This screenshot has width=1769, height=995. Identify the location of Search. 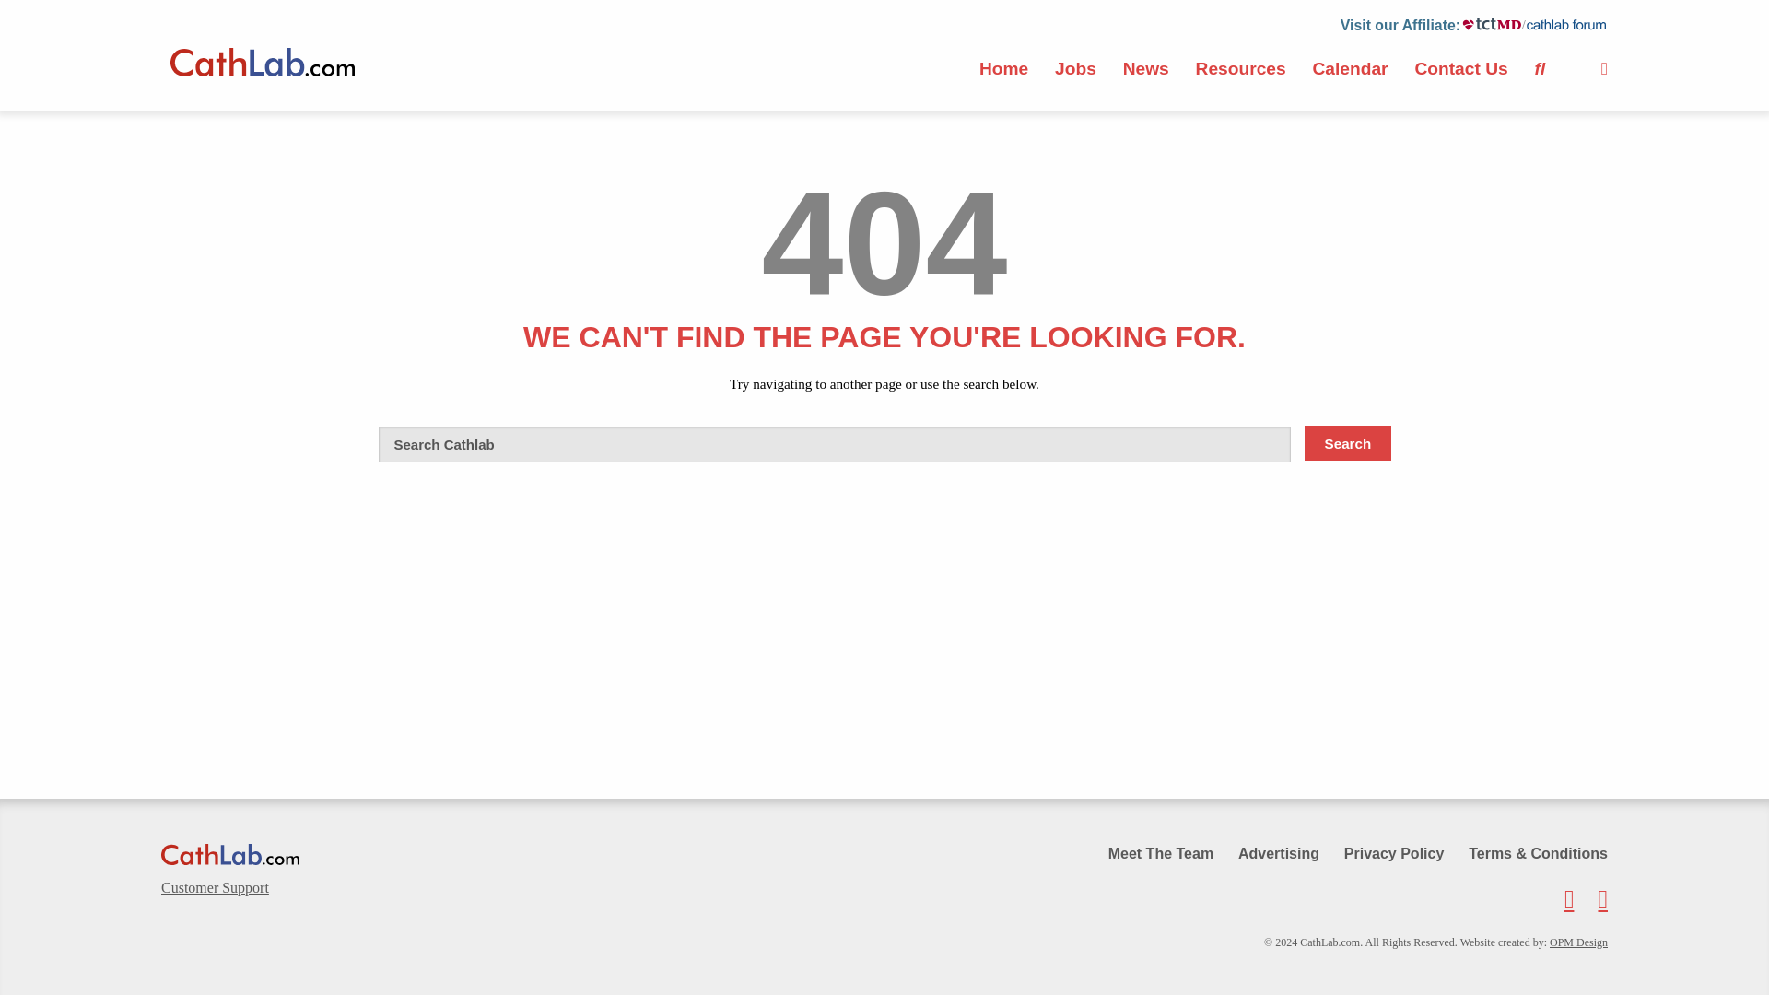
(1347, 443).